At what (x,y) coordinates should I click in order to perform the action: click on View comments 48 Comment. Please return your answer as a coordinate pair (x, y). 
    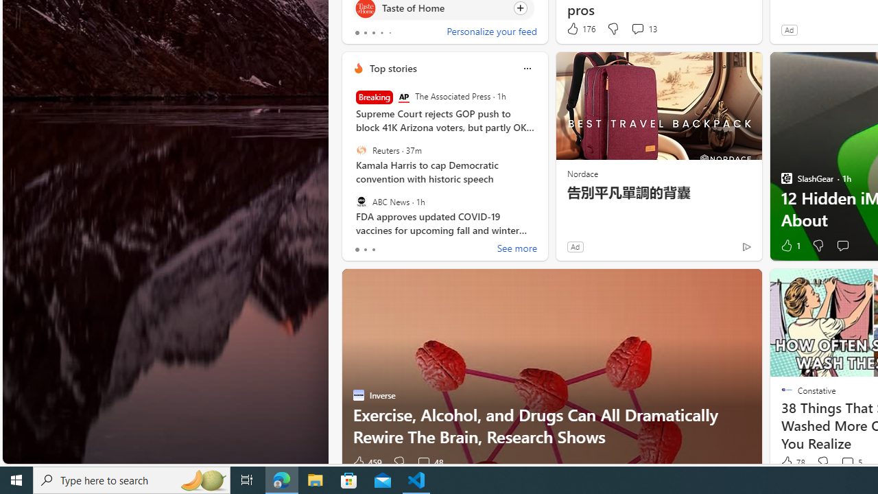
    Looking at the image, I should click on (423, 462).